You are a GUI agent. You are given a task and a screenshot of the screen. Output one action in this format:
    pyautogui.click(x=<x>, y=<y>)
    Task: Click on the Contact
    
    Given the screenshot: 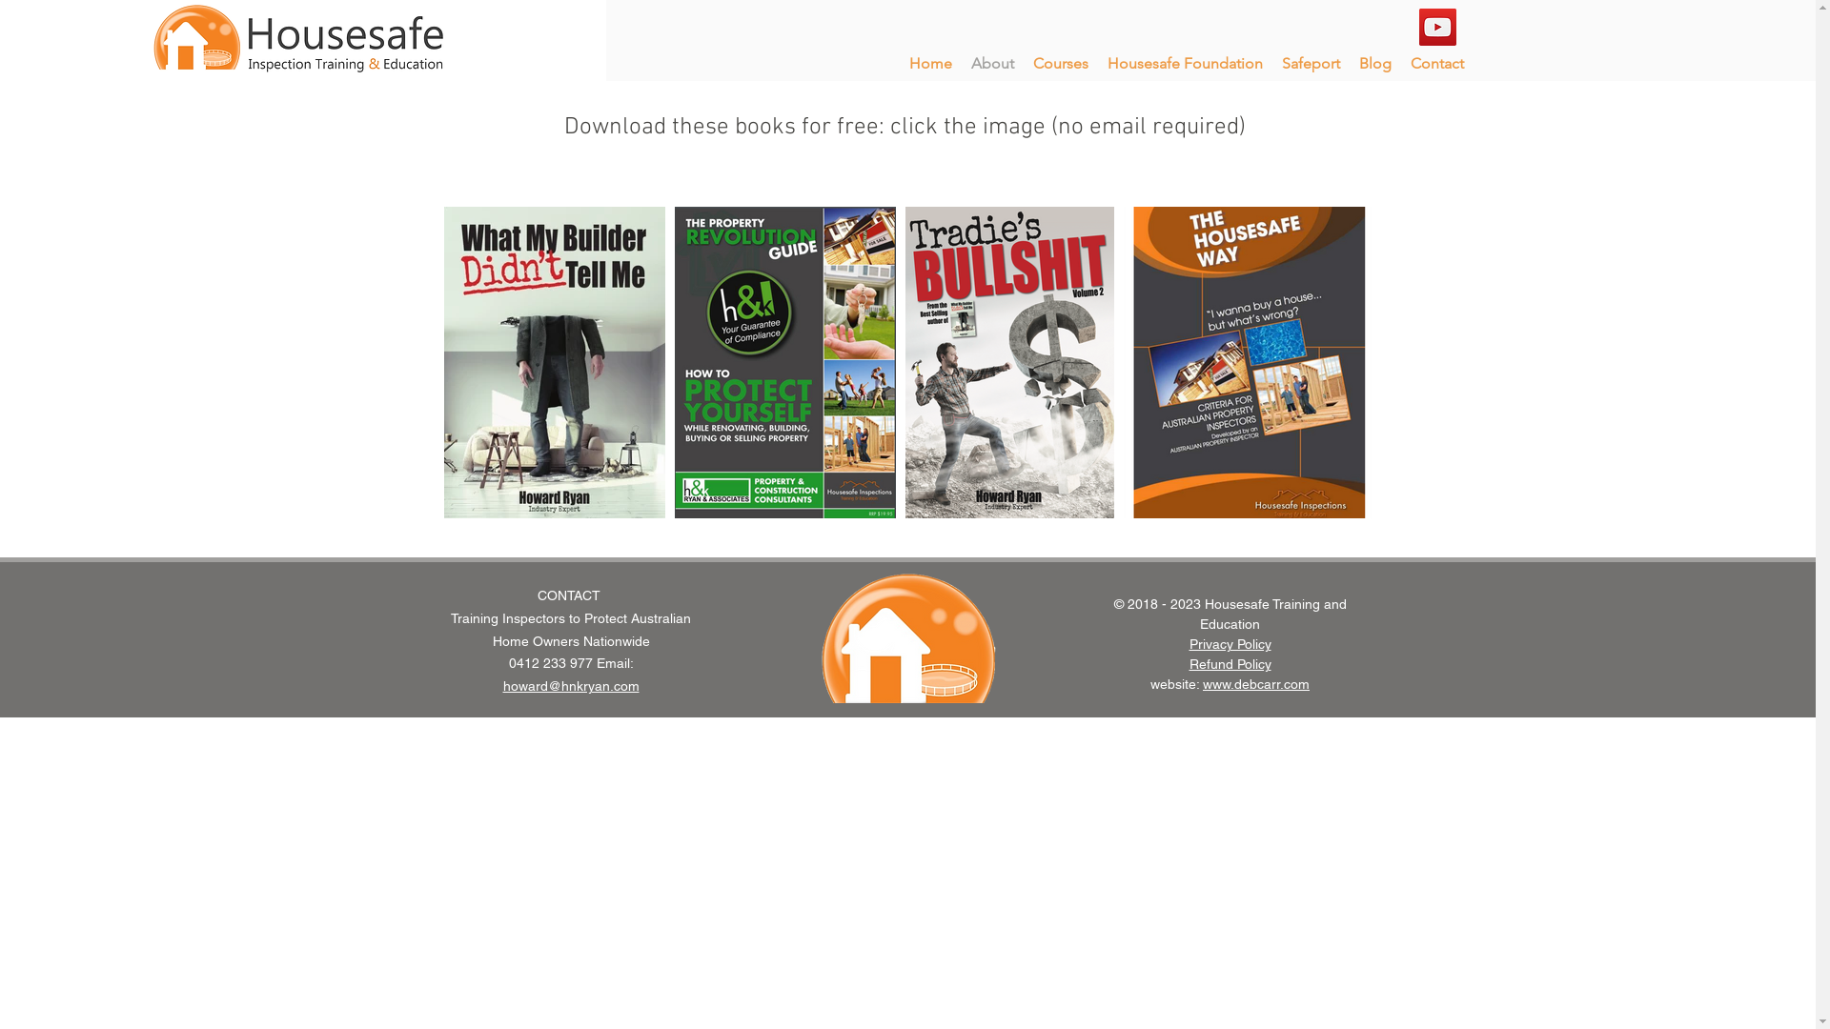 What is the action you would take?
    pyautogui.click(x=1437, y=64)
    